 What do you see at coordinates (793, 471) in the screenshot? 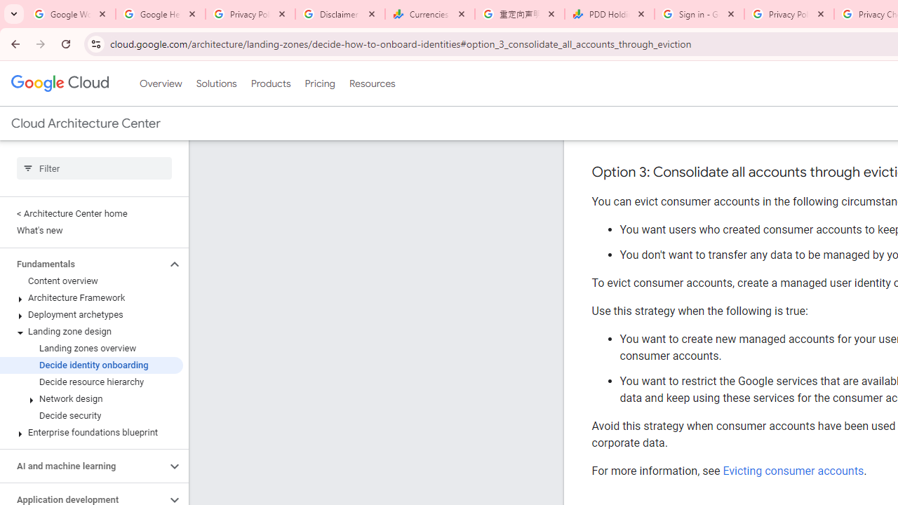
I see `Evicting consumer accounts` at bounding box center [793, 471].